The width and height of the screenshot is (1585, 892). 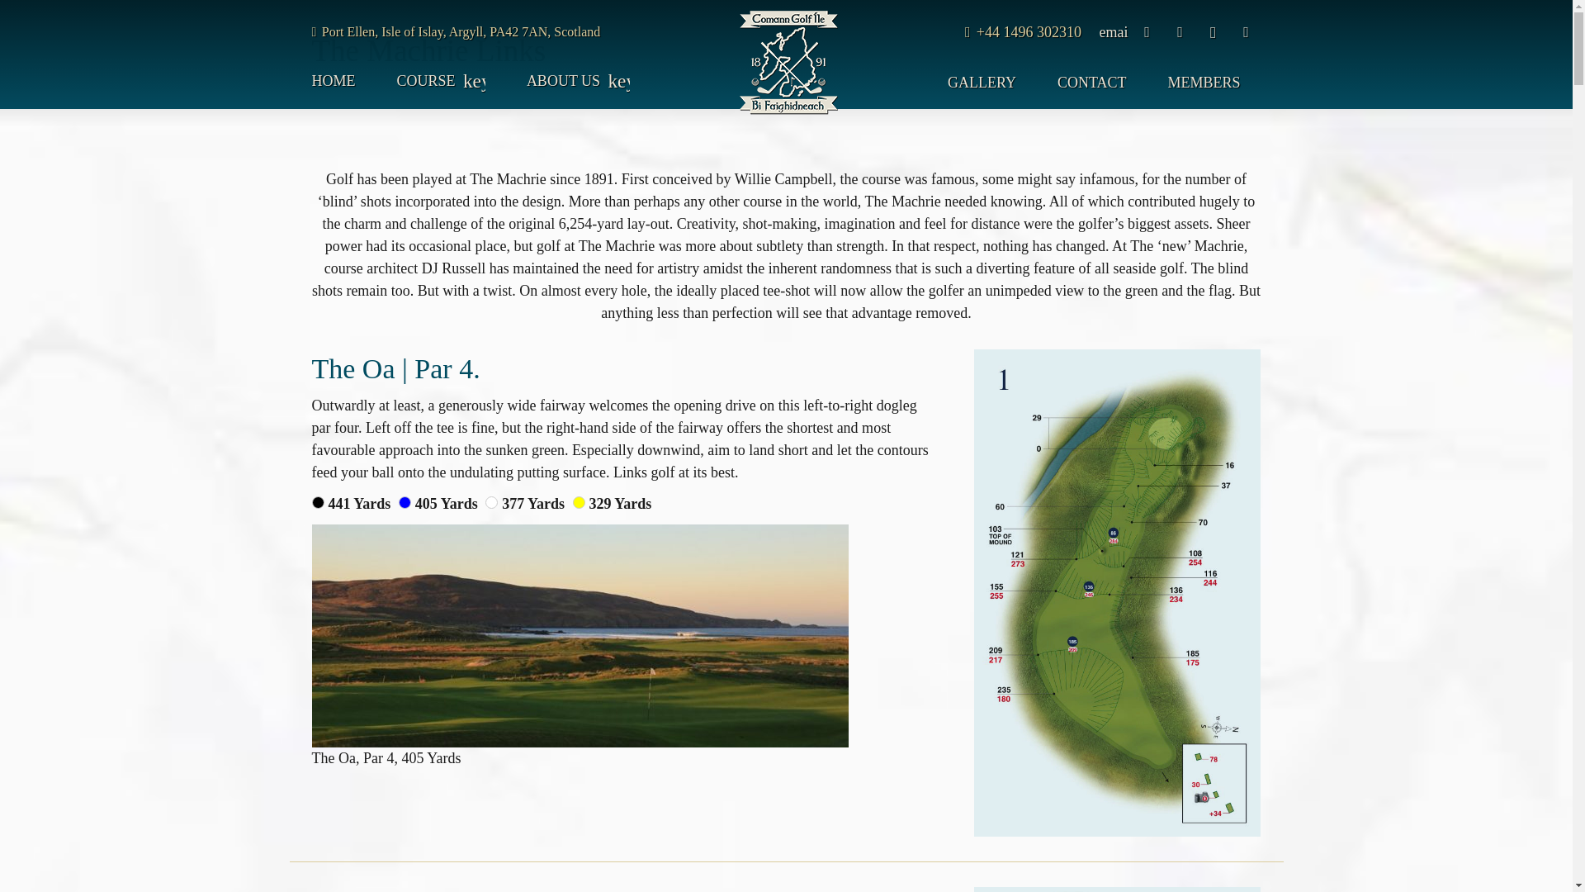 I want to click on Twitter, so click(x=1180, y=31).